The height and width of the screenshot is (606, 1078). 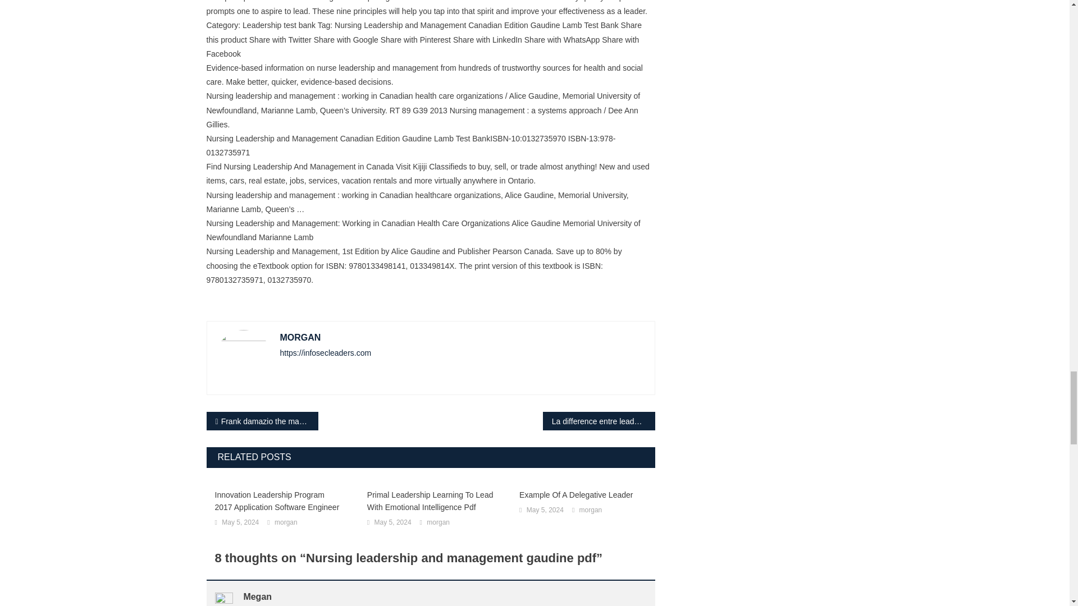 I want to click on May 5, 2024, so click(x=240, y=523).